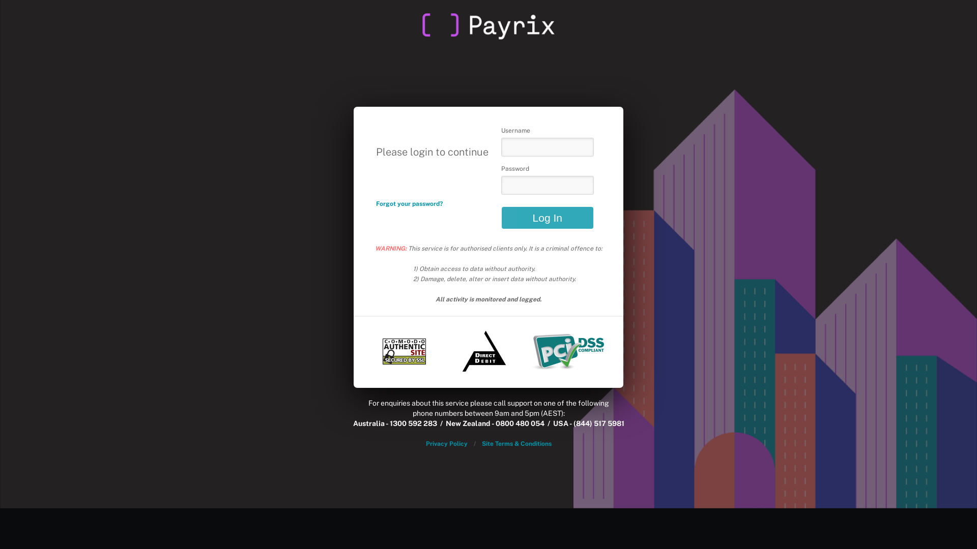 This screenshot has height=549, width=977. I want to click on Privacy Policy, so click(446, 444).